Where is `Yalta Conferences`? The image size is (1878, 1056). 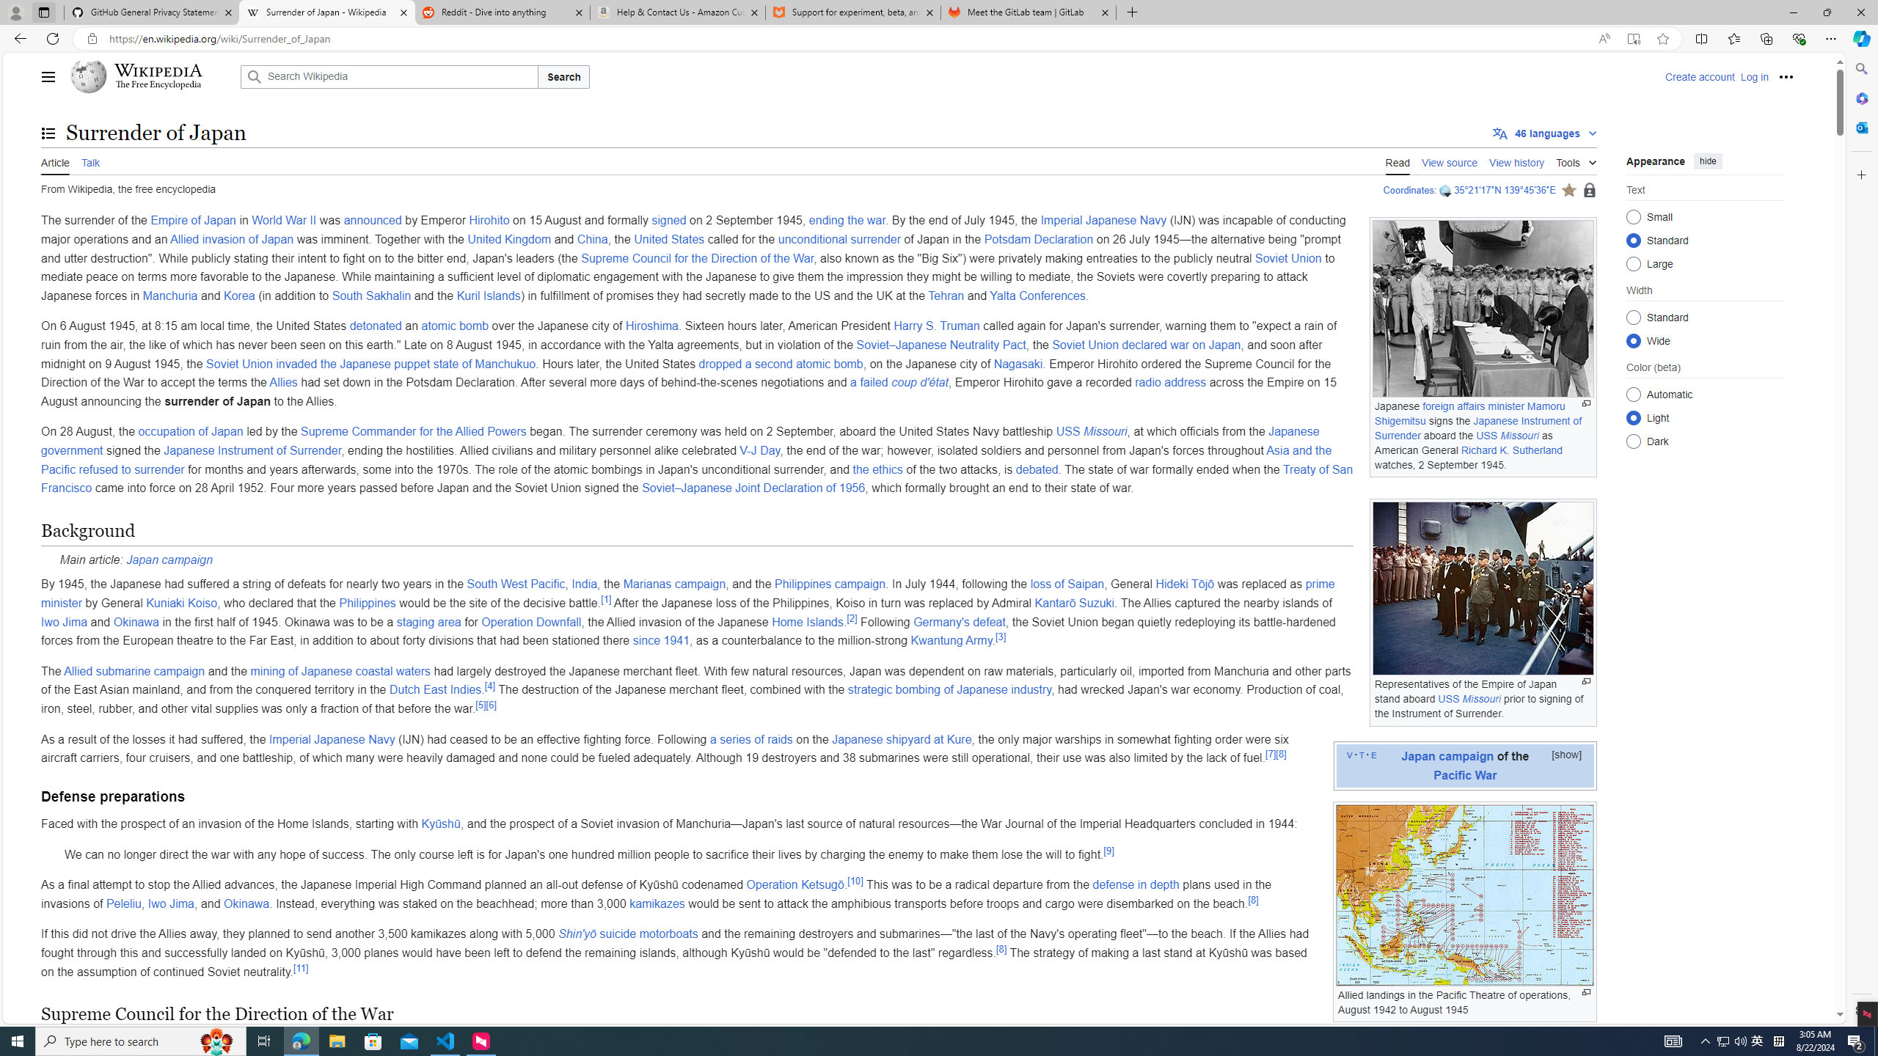
Yalta Conferences is located at coordinates (1037, 295).